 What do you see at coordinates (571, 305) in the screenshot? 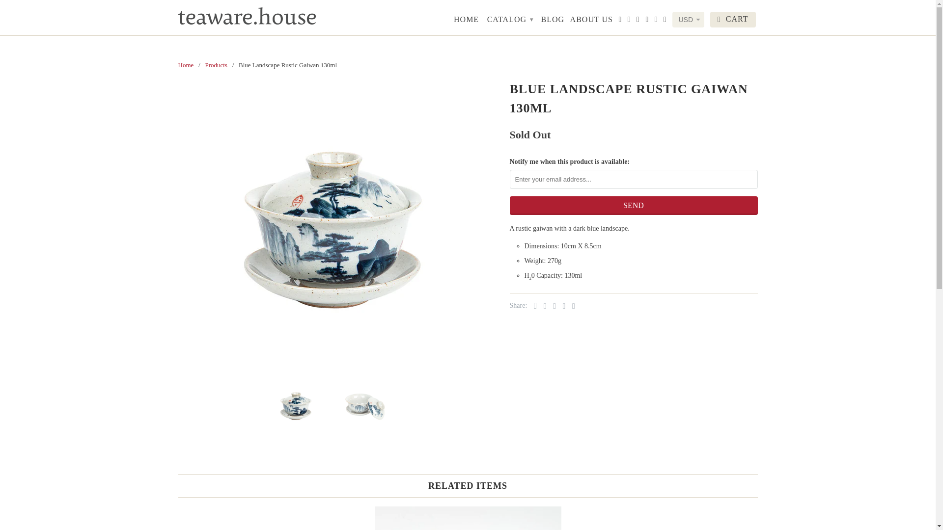
I see `Email this to a friend` at bounding box center [571, 305].